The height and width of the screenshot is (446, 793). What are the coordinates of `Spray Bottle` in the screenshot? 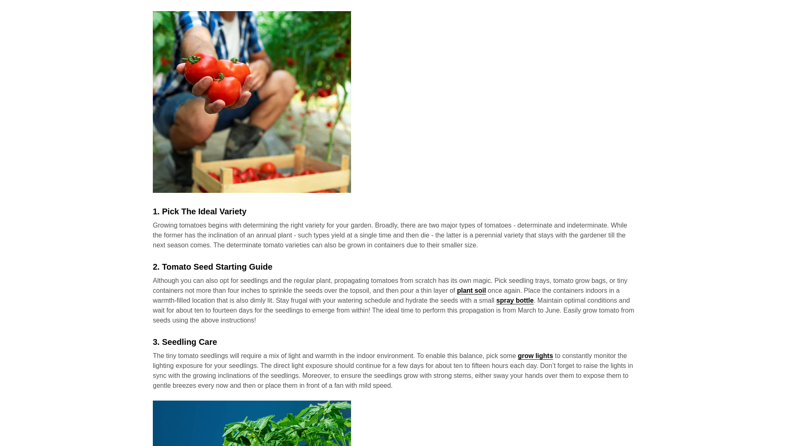 It's located at (515, 300).